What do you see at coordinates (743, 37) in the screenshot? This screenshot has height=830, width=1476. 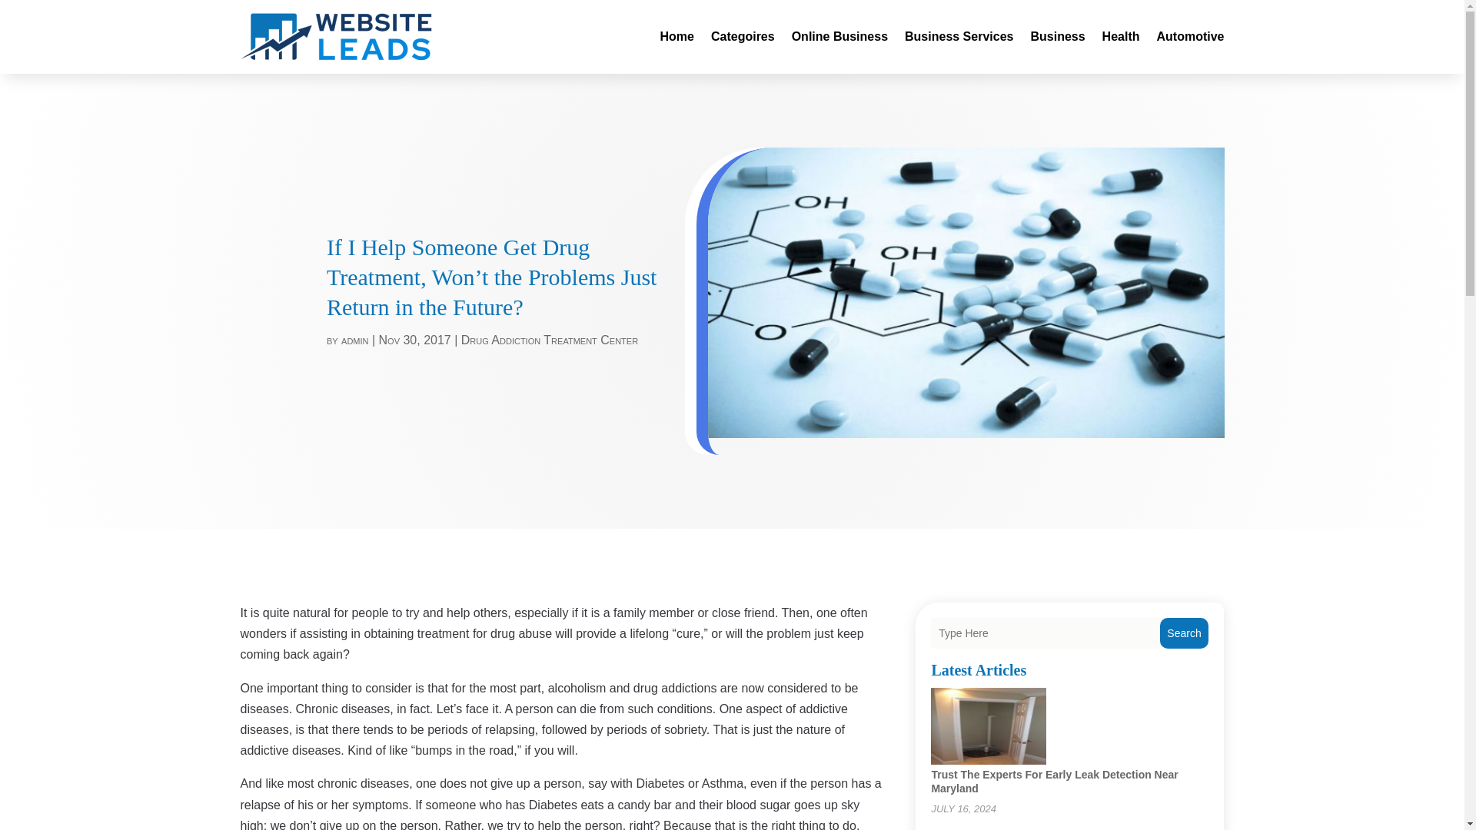 I see `Categoires` at bounding box center [743, 37].